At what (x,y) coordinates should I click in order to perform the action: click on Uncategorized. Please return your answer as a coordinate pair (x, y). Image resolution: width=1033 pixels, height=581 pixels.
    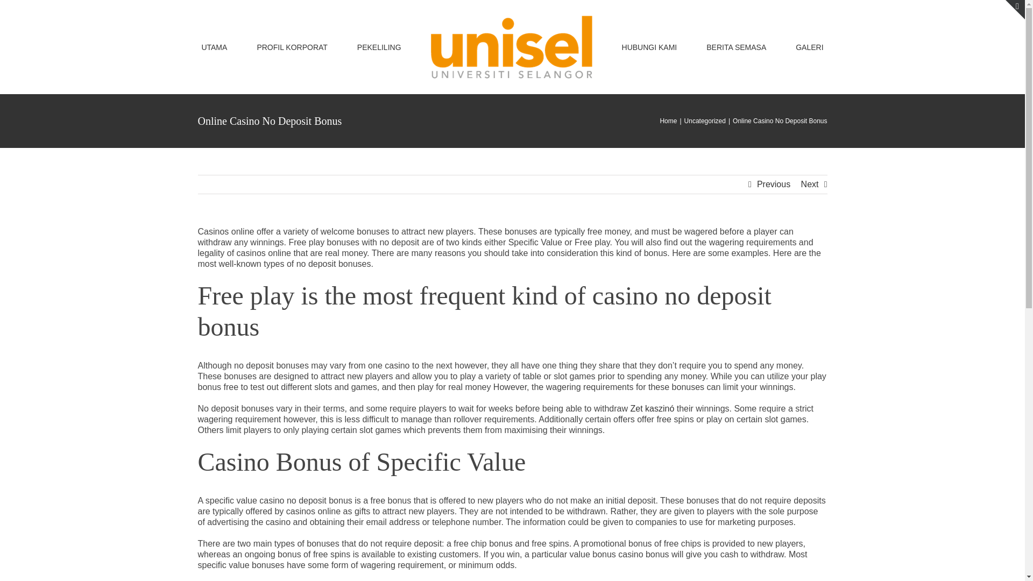
    Looking at the image, I should click on (705, 121).